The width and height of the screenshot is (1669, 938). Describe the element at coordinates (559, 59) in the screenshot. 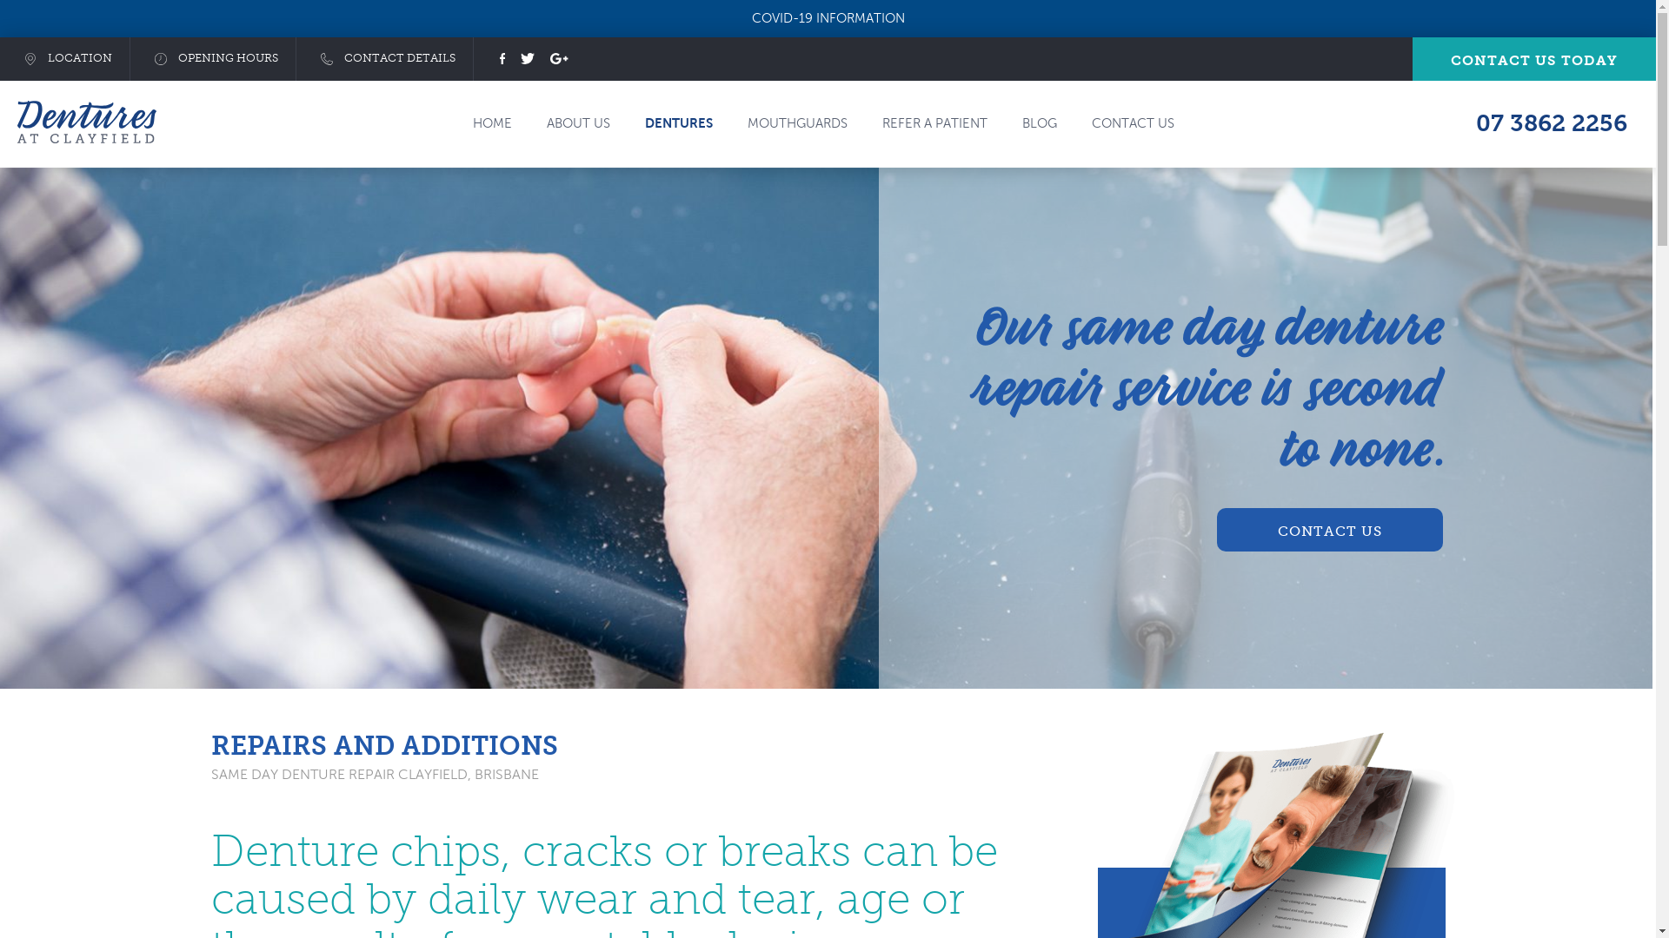

I see `Google Plus` at that location.